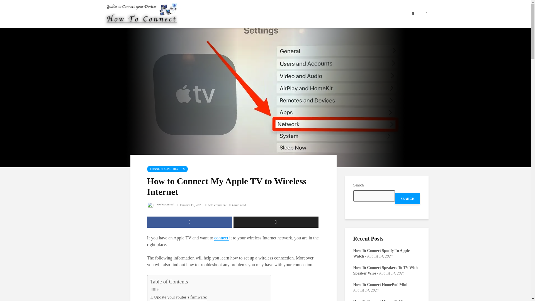 Image resolution: width=535 pixels, height=301 pixels. I want to click on howtoconnect, so click(160, 204).